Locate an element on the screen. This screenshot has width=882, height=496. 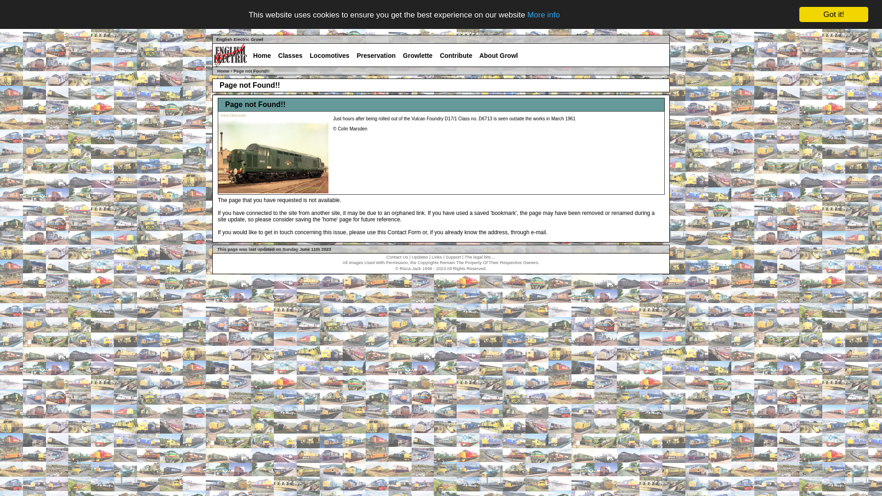
 Growlette  is located at coordinates (418, 56).